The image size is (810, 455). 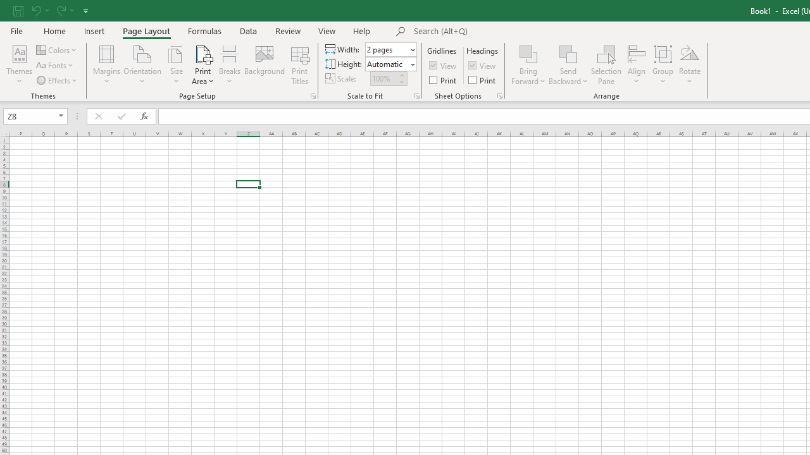 I want to click on Bring Forward, so click(x=529, y=64).